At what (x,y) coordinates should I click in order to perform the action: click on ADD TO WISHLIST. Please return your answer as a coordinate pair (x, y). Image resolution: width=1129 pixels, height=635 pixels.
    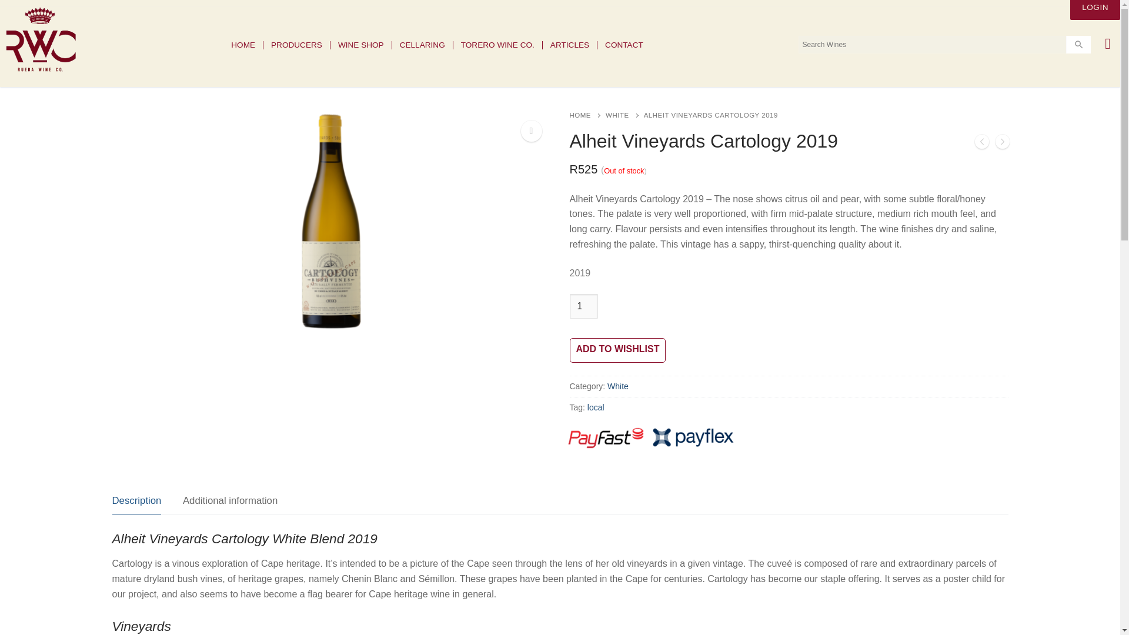
    Looking at the image, I should click on (617, 350).